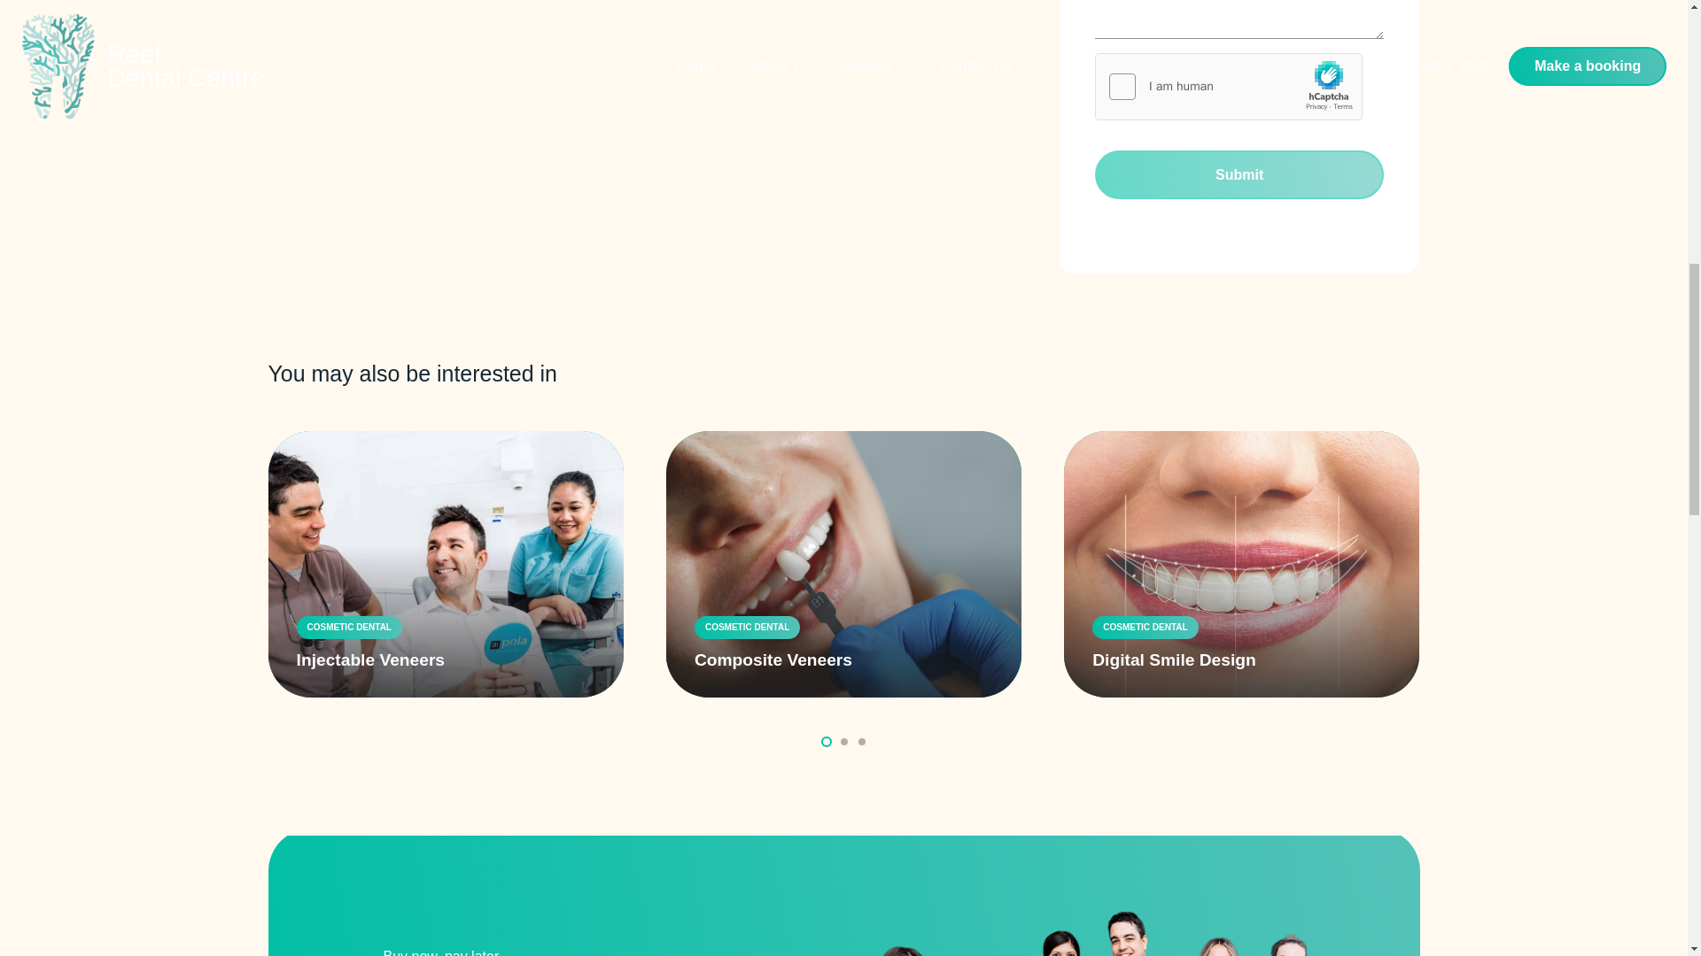 Image resolution: width=1701 pixels, height=956 pixels. What do you see at coordinates (1230, 88) in the screenshot?
I see `Widget containing checkbox for hCaptcha security challenge` at bounding box center [1230, 88].